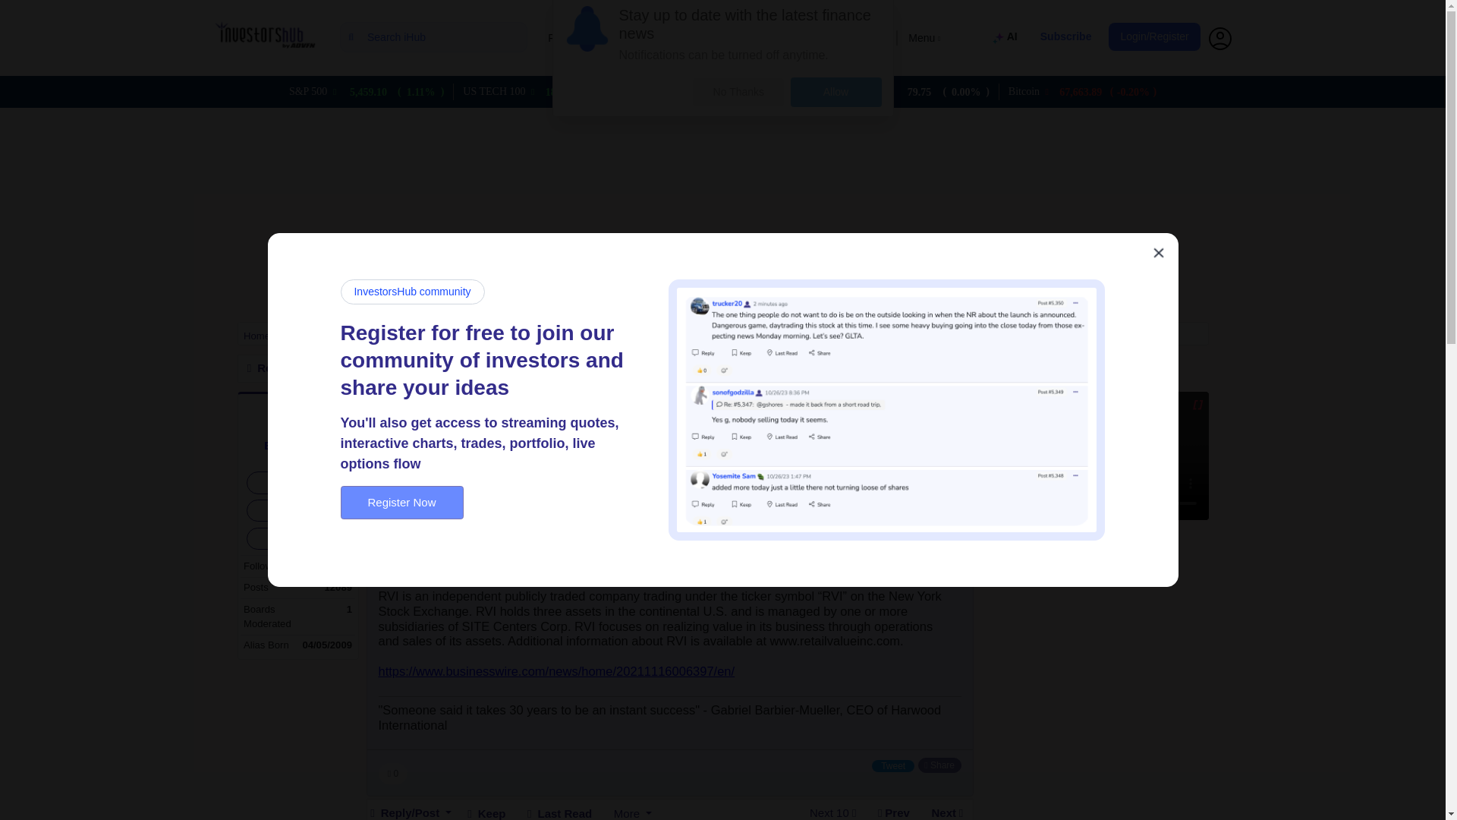 Image resolution: width=1457 pixels, height=820 pixels. I want to click on Financial Analysis powered by AI, so click(1007, 38).